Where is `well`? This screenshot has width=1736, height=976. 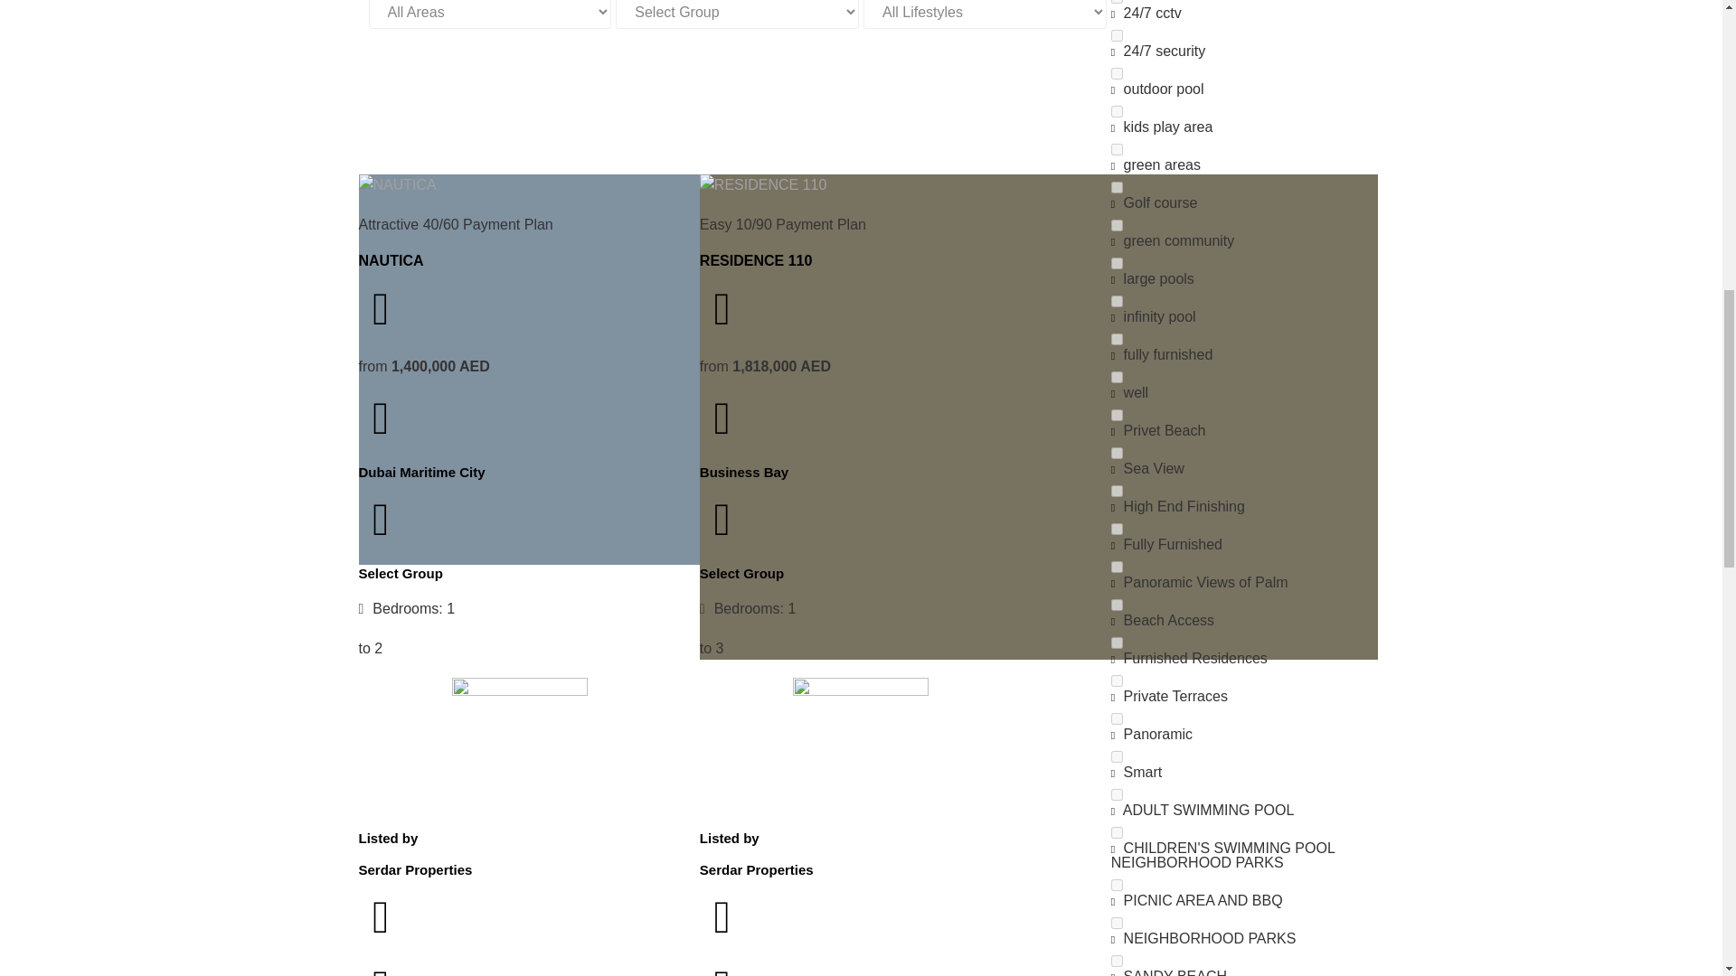 well is located at coordinates (1117, 378).